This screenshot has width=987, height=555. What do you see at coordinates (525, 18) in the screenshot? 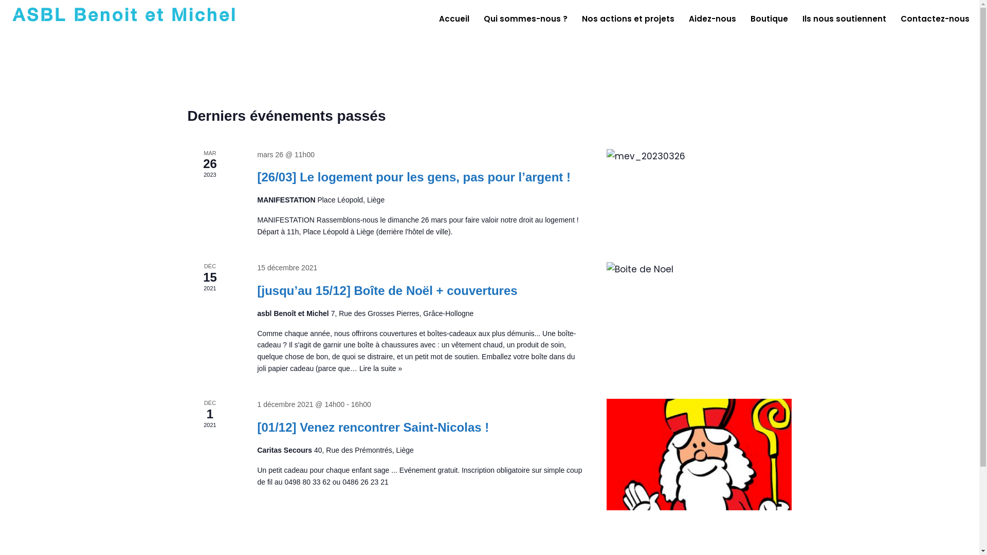
I see `Qui sommes-nous ?` at bounding box center [525, 18].